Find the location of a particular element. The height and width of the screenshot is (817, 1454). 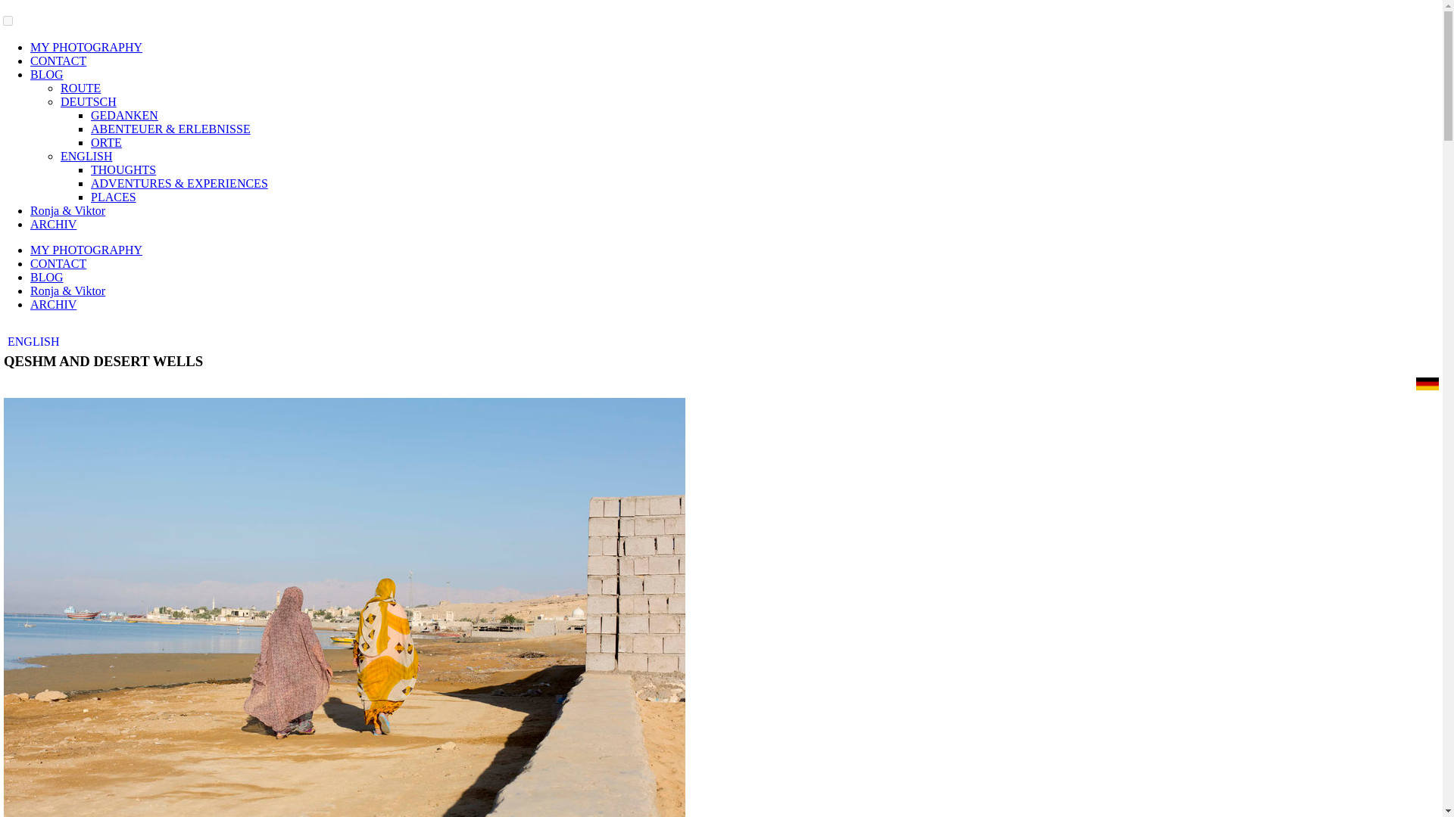

ENGLISH is located at coordinates (33, 341).